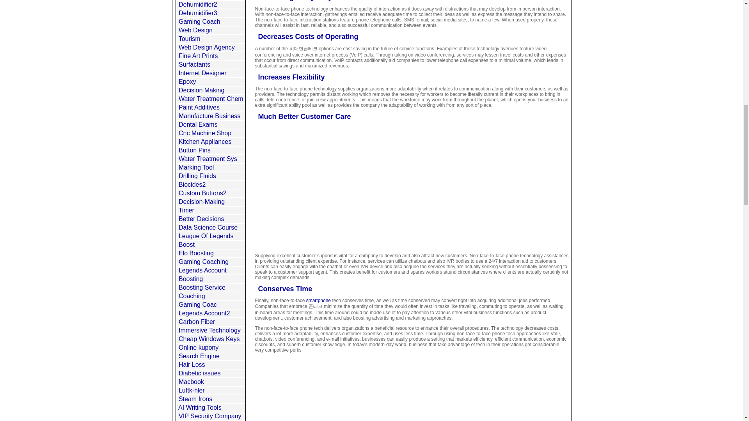 Image resolution: width=749 pixels, height=421 pixels. What do you see at coordinates (364, 187) in the screenshot?
I see `YouTube video player` at bounding box center [364, 187].